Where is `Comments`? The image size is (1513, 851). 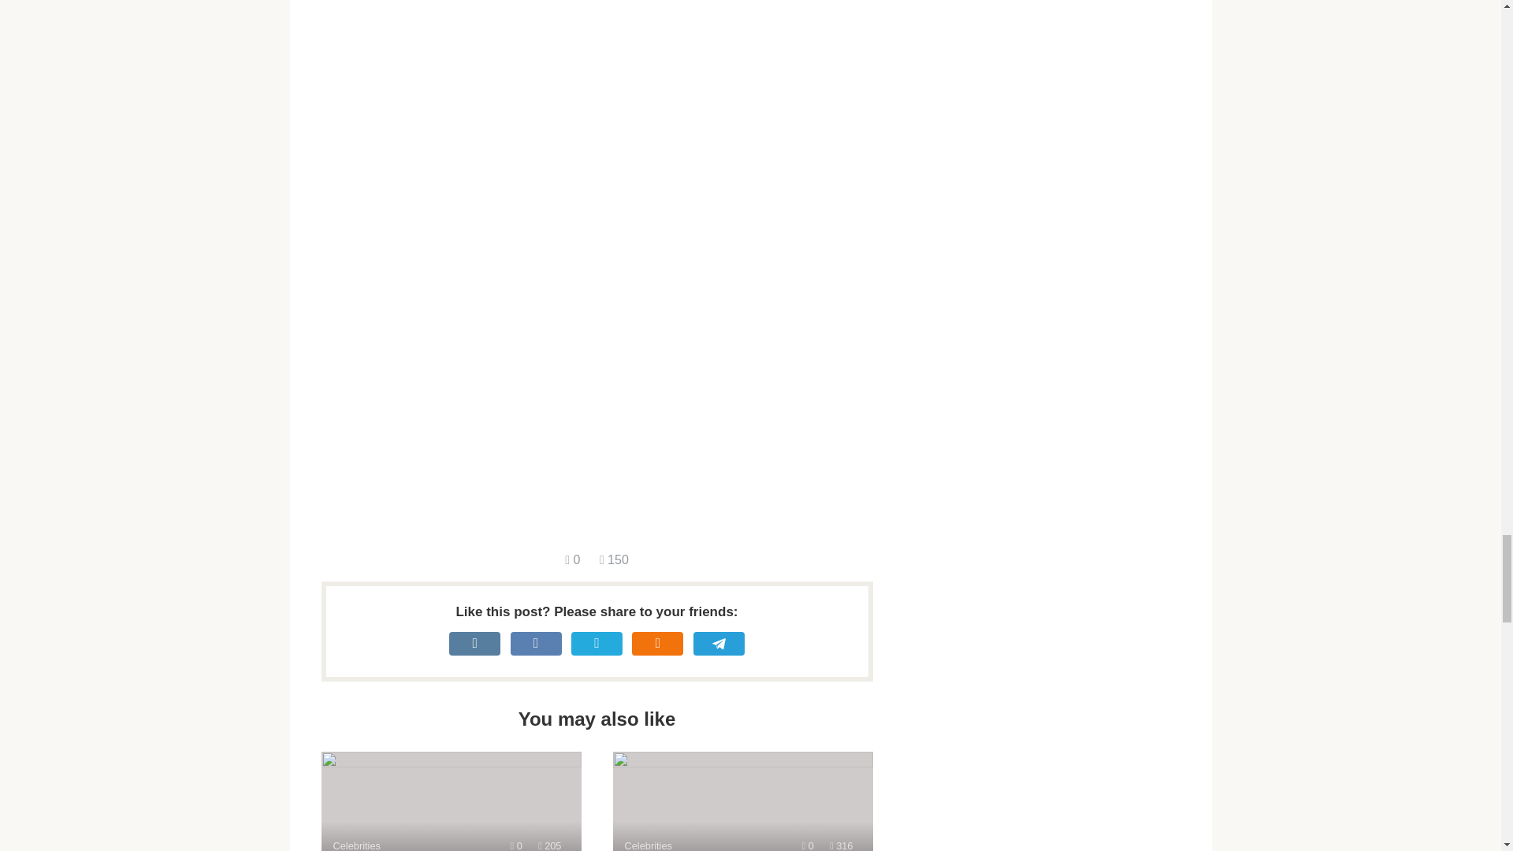
Comments is located at coordinates (807, 845).